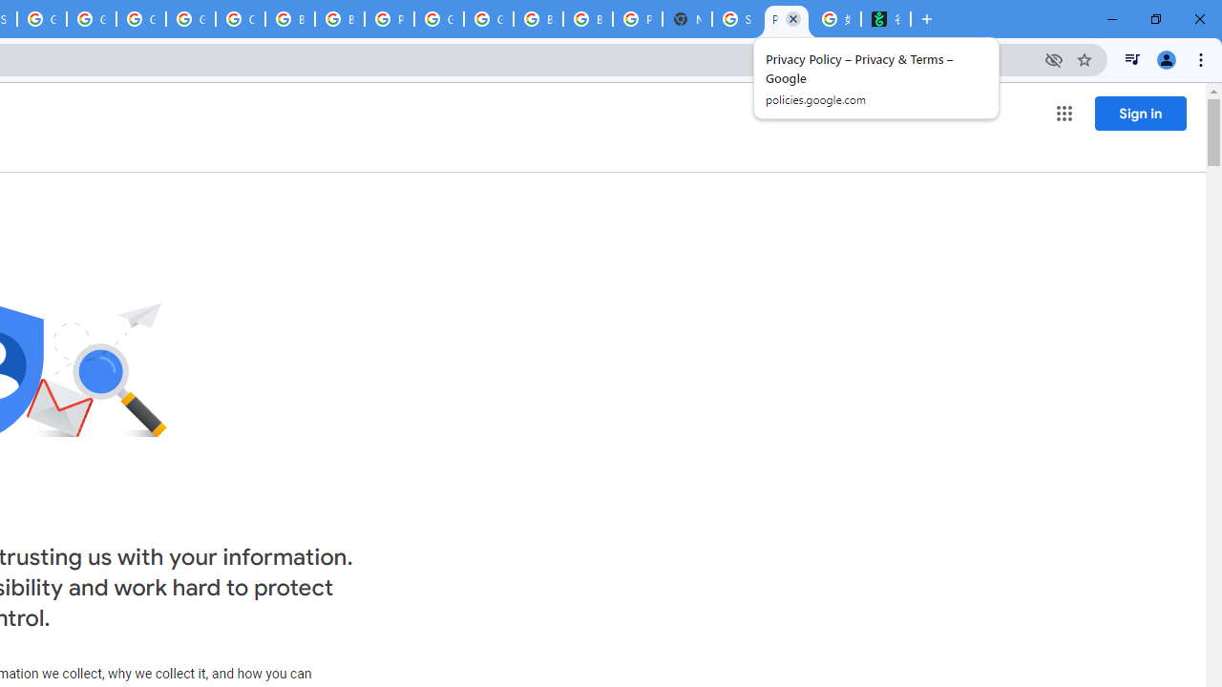  I want to click on Google Cloud Platform, so click(439, 19).